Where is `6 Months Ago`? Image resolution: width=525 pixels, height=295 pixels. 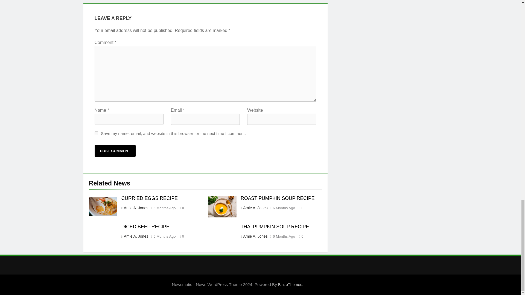
6 Months Ago is located at coordinates (284, 208).